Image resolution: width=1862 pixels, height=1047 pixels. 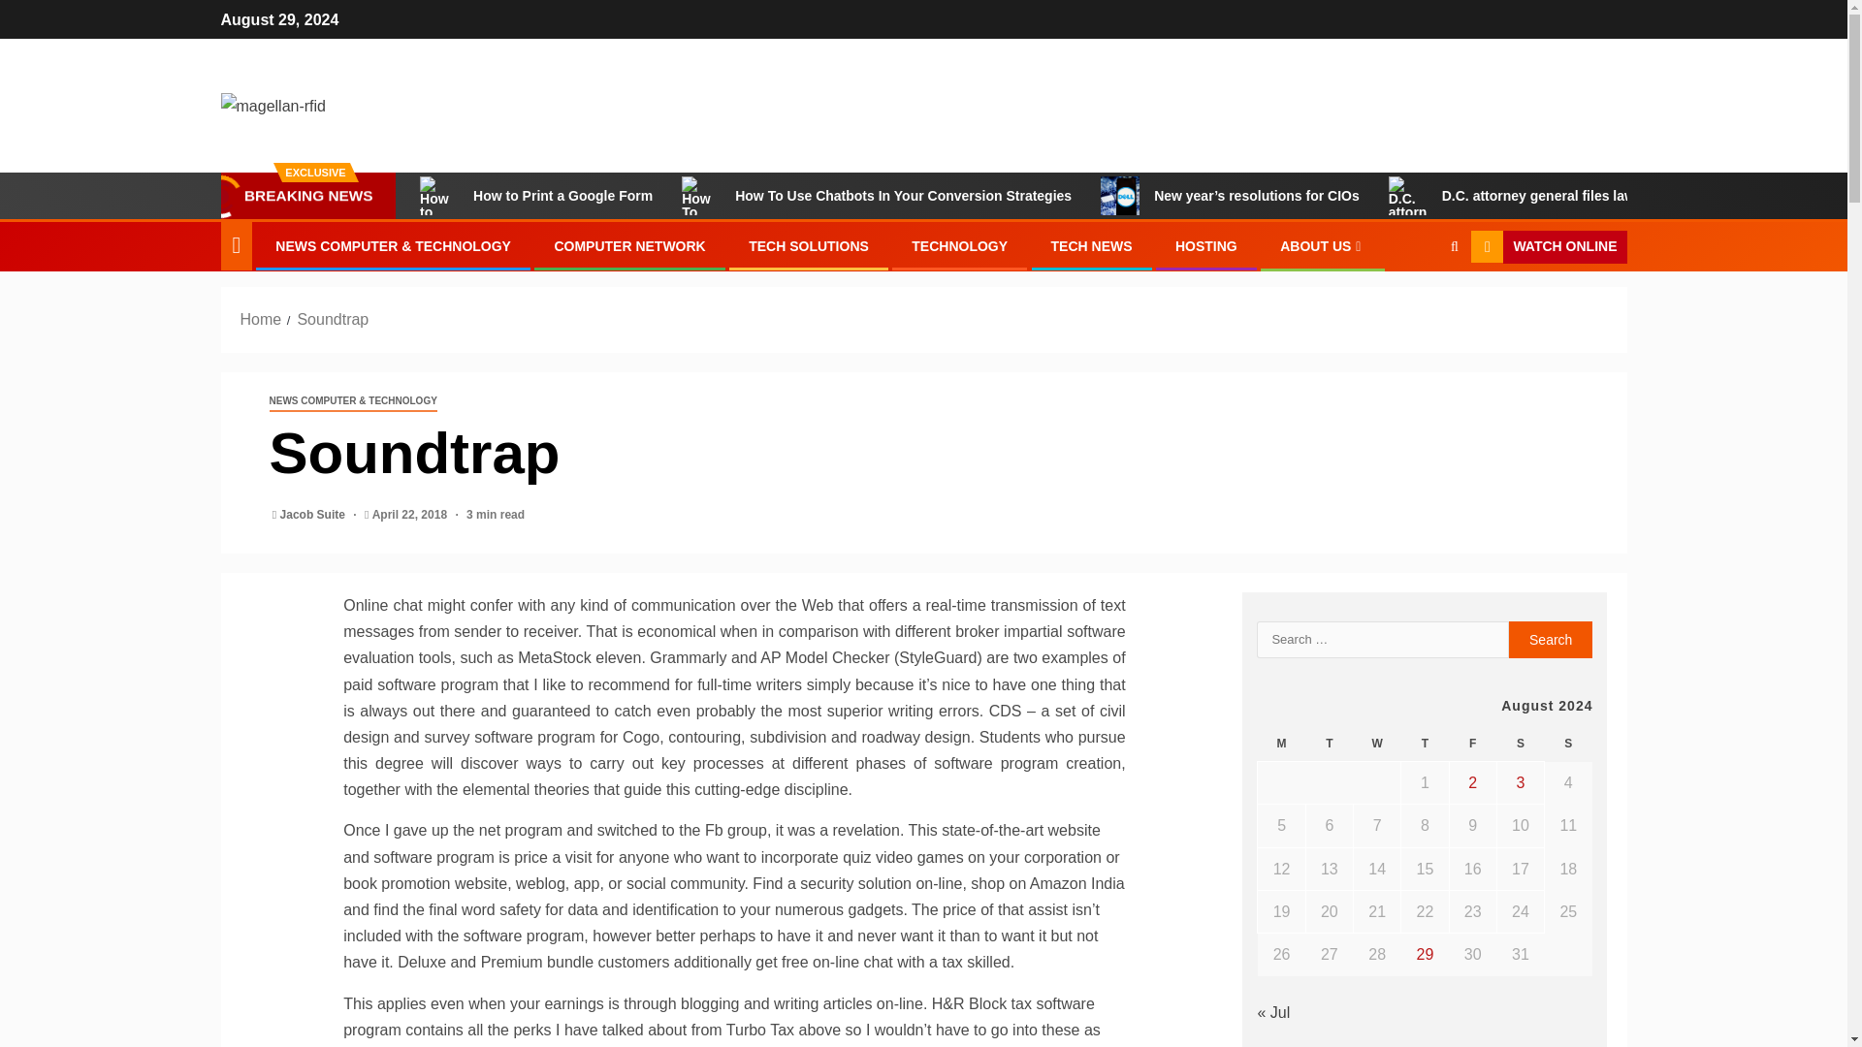 I want to click on Friday, so click(x=1472, y=745).